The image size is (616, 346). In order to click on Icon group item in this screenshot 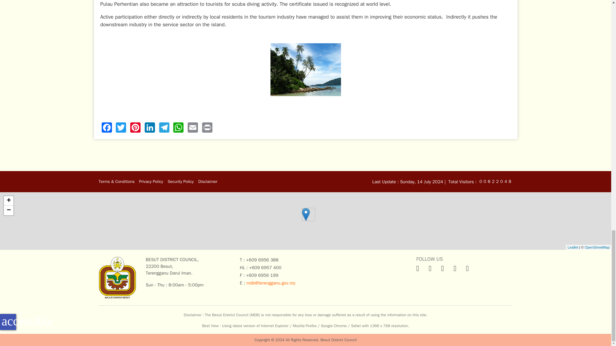, I will do `click(417, 268)`.